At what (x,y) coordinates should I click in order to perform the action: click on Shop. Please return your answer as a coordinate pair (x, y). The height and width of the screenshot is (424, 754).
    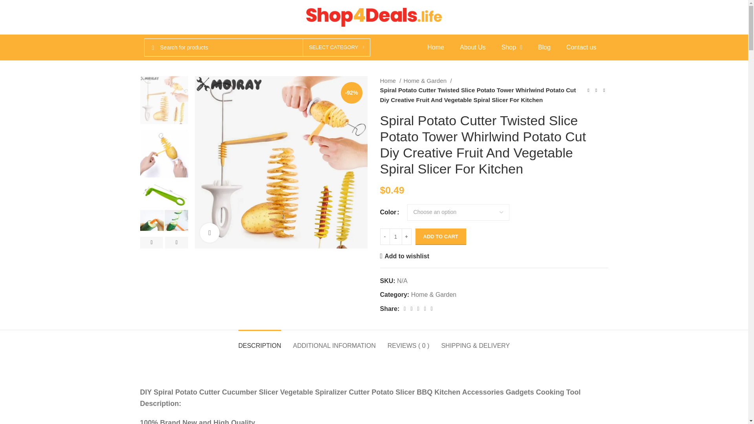
    Looking at the image, I should click on (512, 47).